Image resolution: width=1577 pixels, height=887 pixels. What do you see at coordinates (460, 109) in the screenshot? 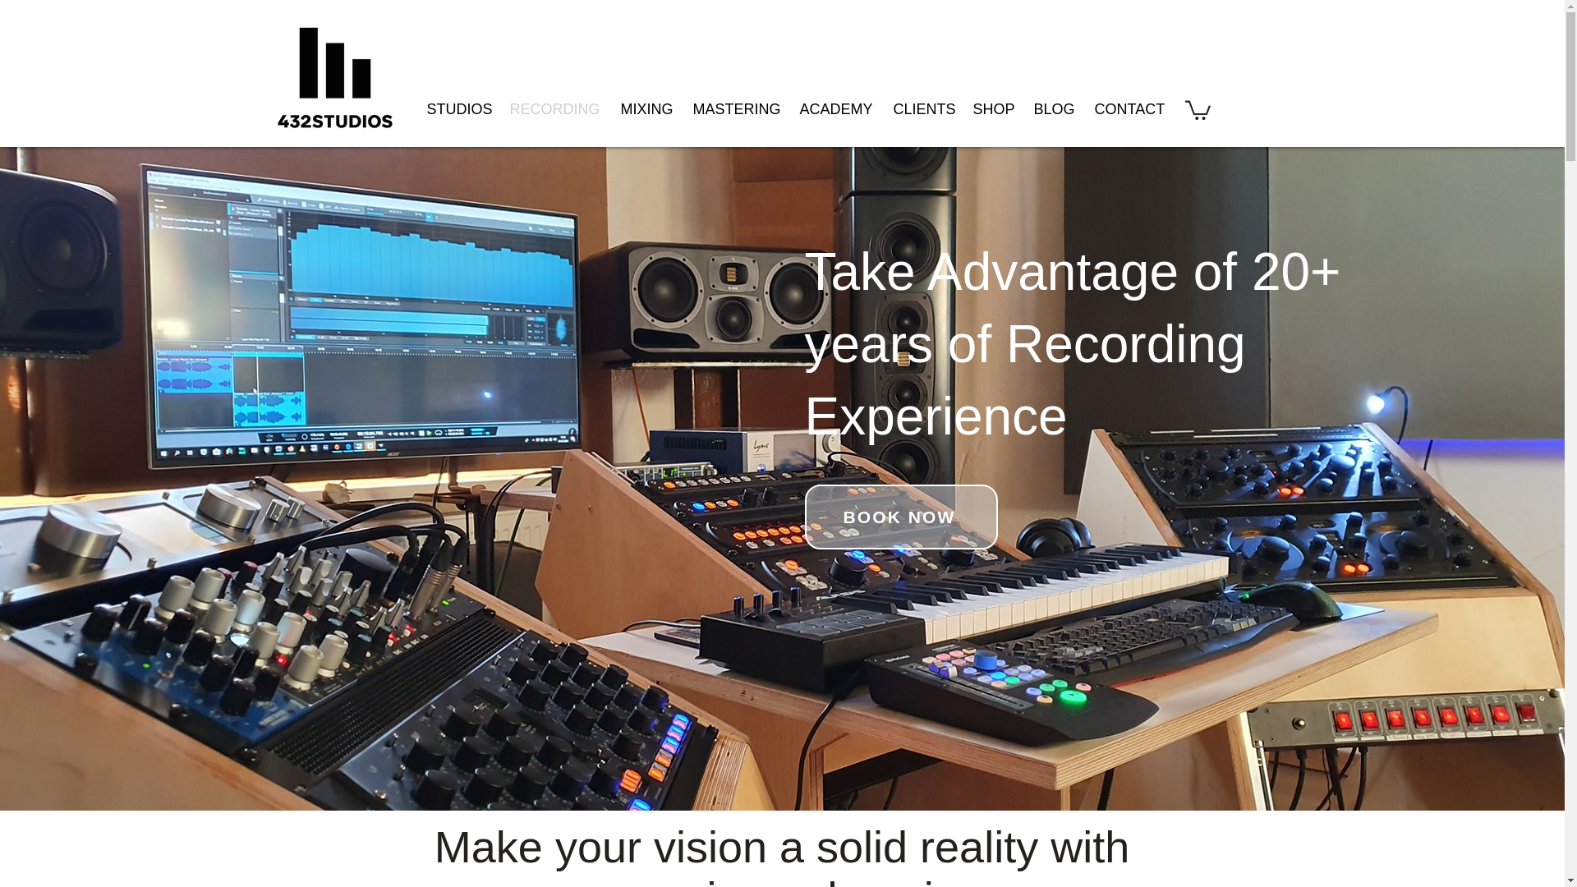
I see `STUDIOS` at bounding box center [460, 109].